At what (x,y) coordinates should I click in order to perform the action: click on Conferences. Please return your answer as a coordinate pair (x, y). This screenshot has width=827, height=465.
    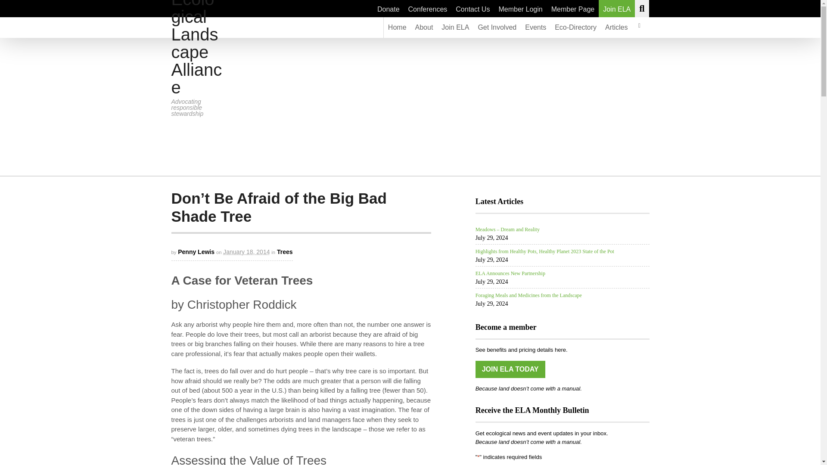
    Looking at the image, I should click on (428, 9).